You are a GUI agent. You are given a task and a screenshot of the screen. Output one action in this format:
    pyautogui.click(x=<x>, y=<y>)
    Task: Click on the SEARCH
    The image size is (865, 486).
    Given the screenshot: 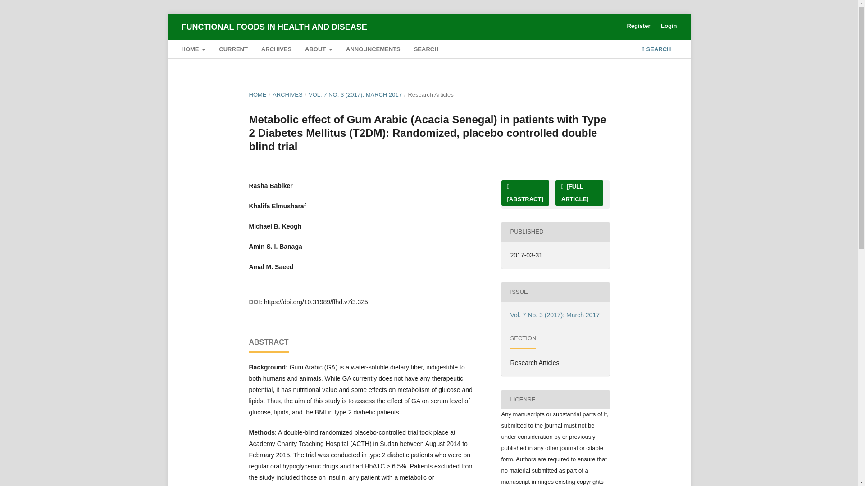 What is the action you would take?
    pyautogui.click(x=656, y=50)
    